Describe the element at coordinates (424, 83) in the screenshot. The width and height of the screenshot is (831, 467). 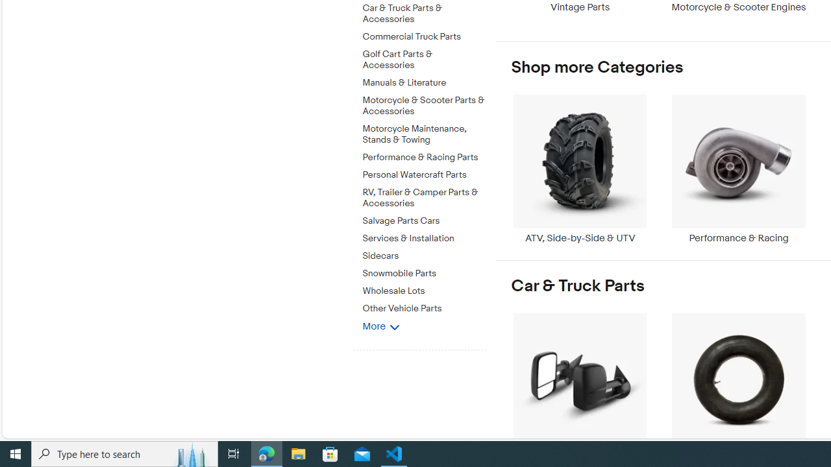
I see `Manuals & Literature` at that location.